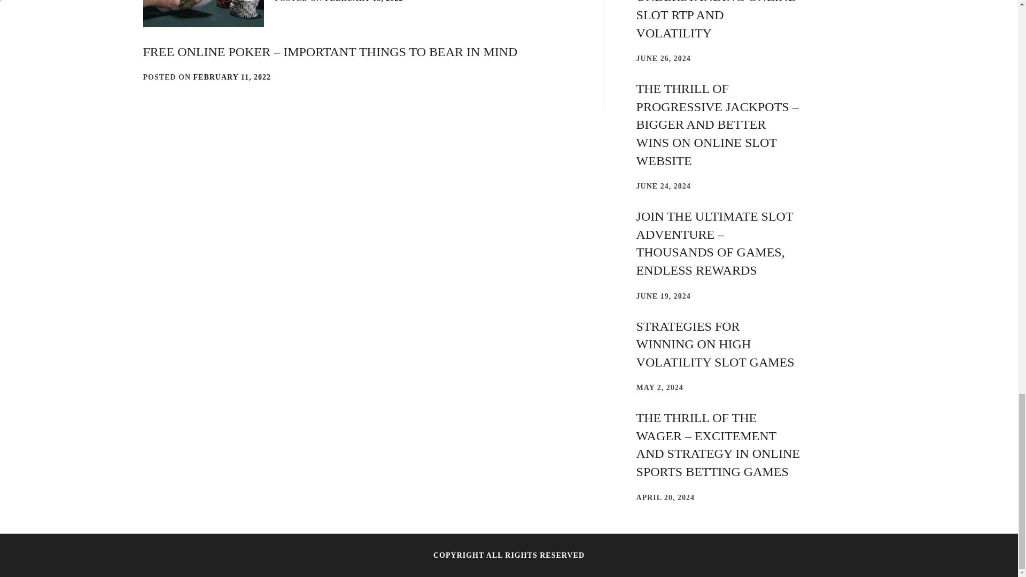 This screenshot has width=1026, height=577. Describe the element at coordinates (232, 77) in the screenshot. I see `FEBRUARY 11, 2022` at that location.